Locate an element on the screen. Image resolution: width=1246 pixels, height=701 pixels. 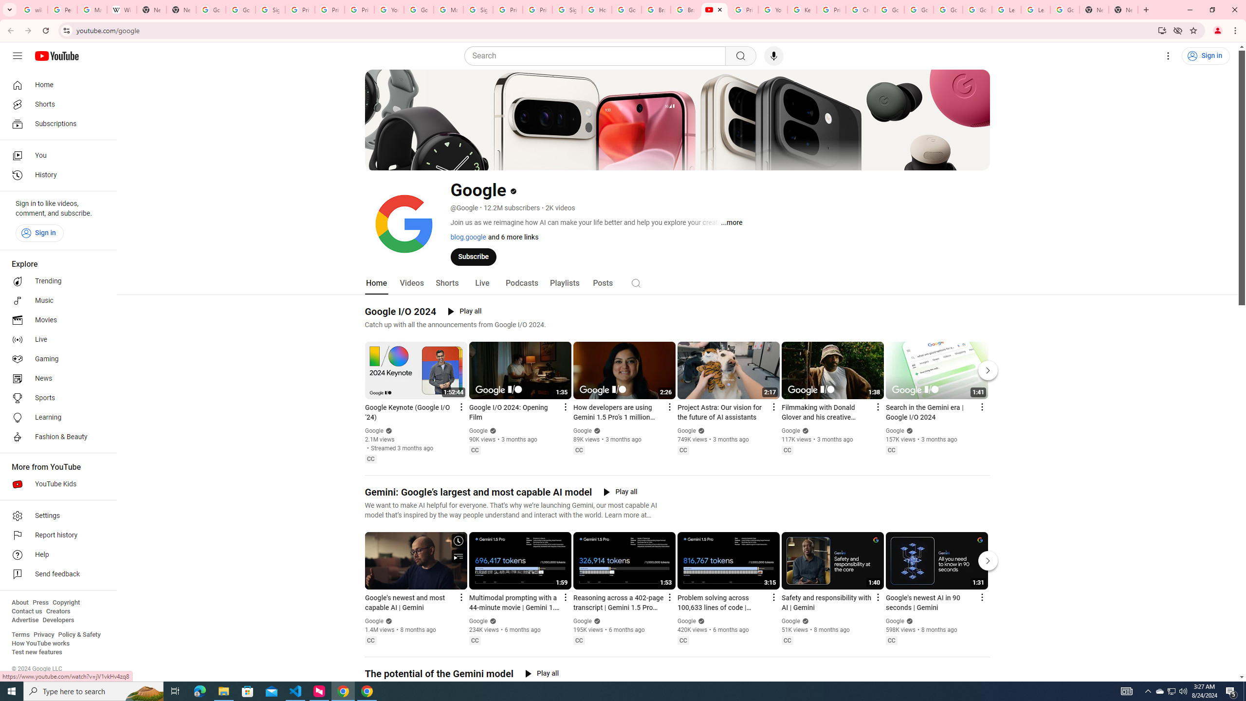
Google Account Help is located at coordinates (919, 10).